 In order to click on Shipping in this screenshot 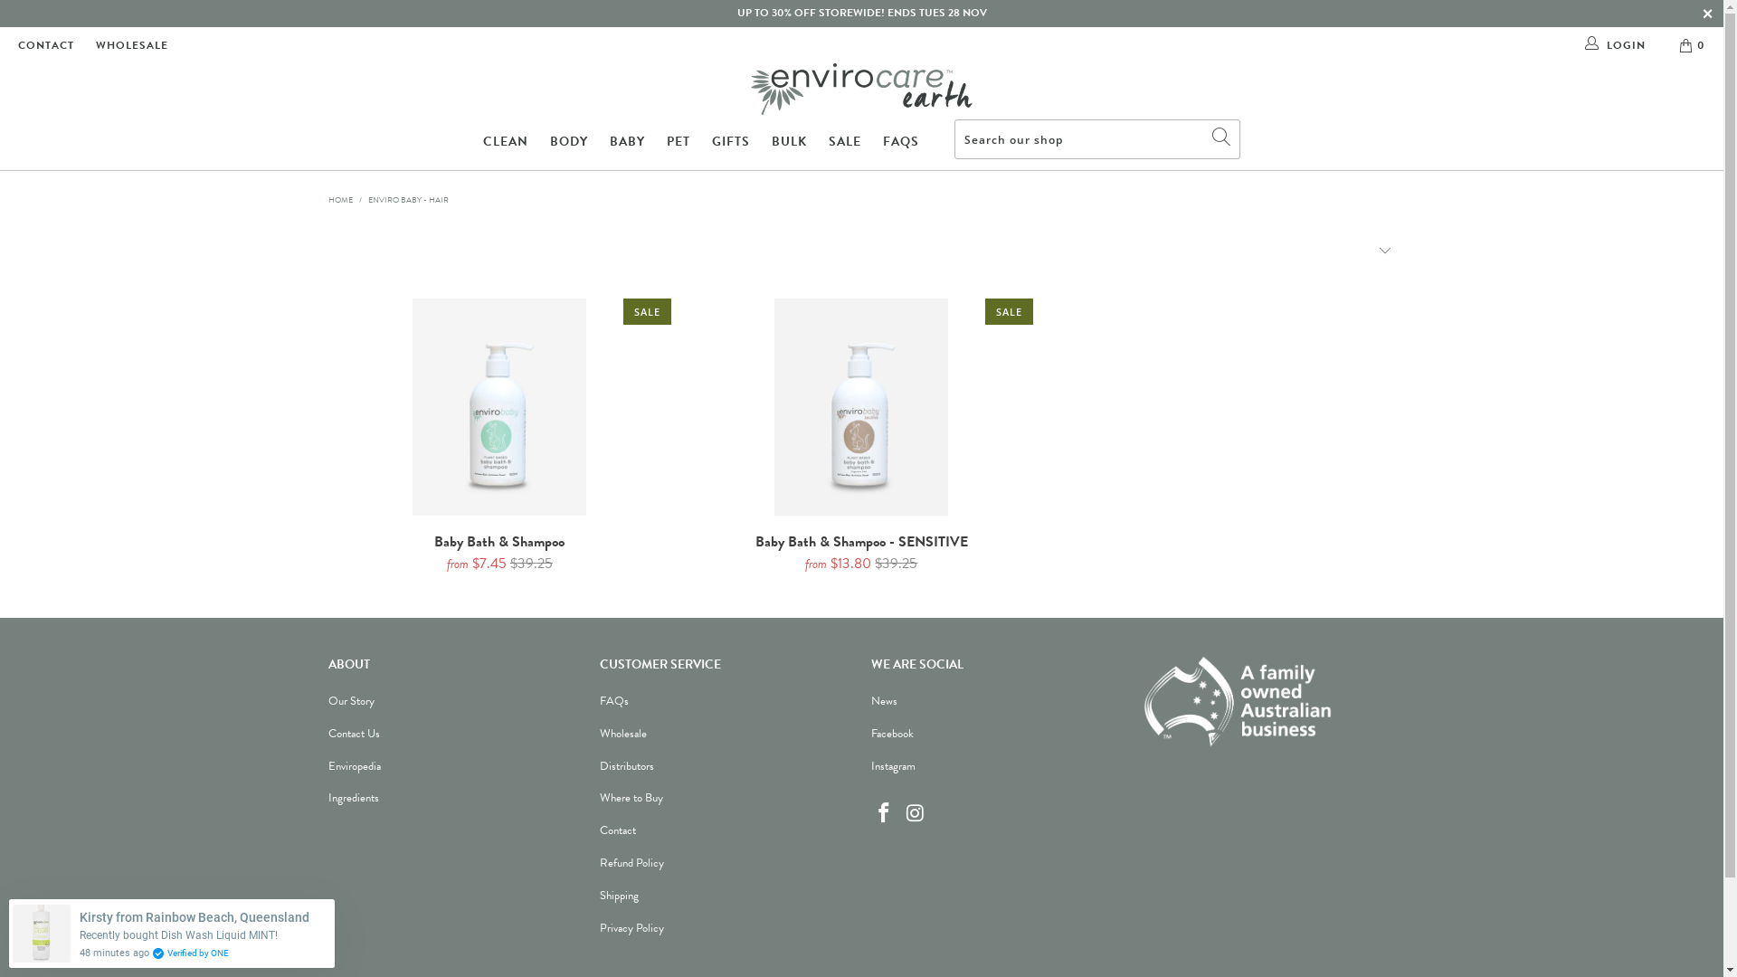, I will do `click(619, 896)`.